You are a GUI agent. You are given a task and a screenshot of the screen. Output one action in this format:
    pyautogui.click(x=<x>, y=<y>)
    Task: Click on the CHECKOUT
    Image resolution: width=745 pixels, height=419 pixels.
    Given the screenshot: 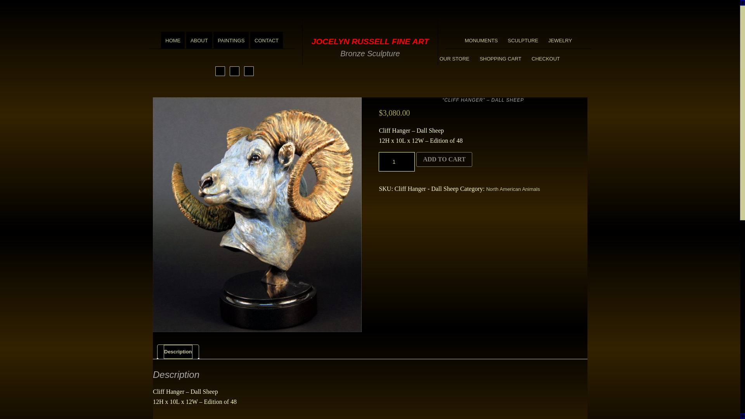 What is the action you would take?
    pyautogui.click(x=546, y=59)
    